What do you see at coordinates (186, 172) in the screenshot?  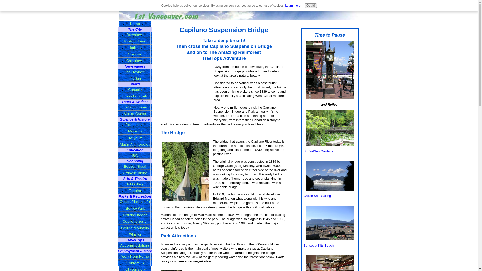 I see `..` at bounding box center [186, 172].